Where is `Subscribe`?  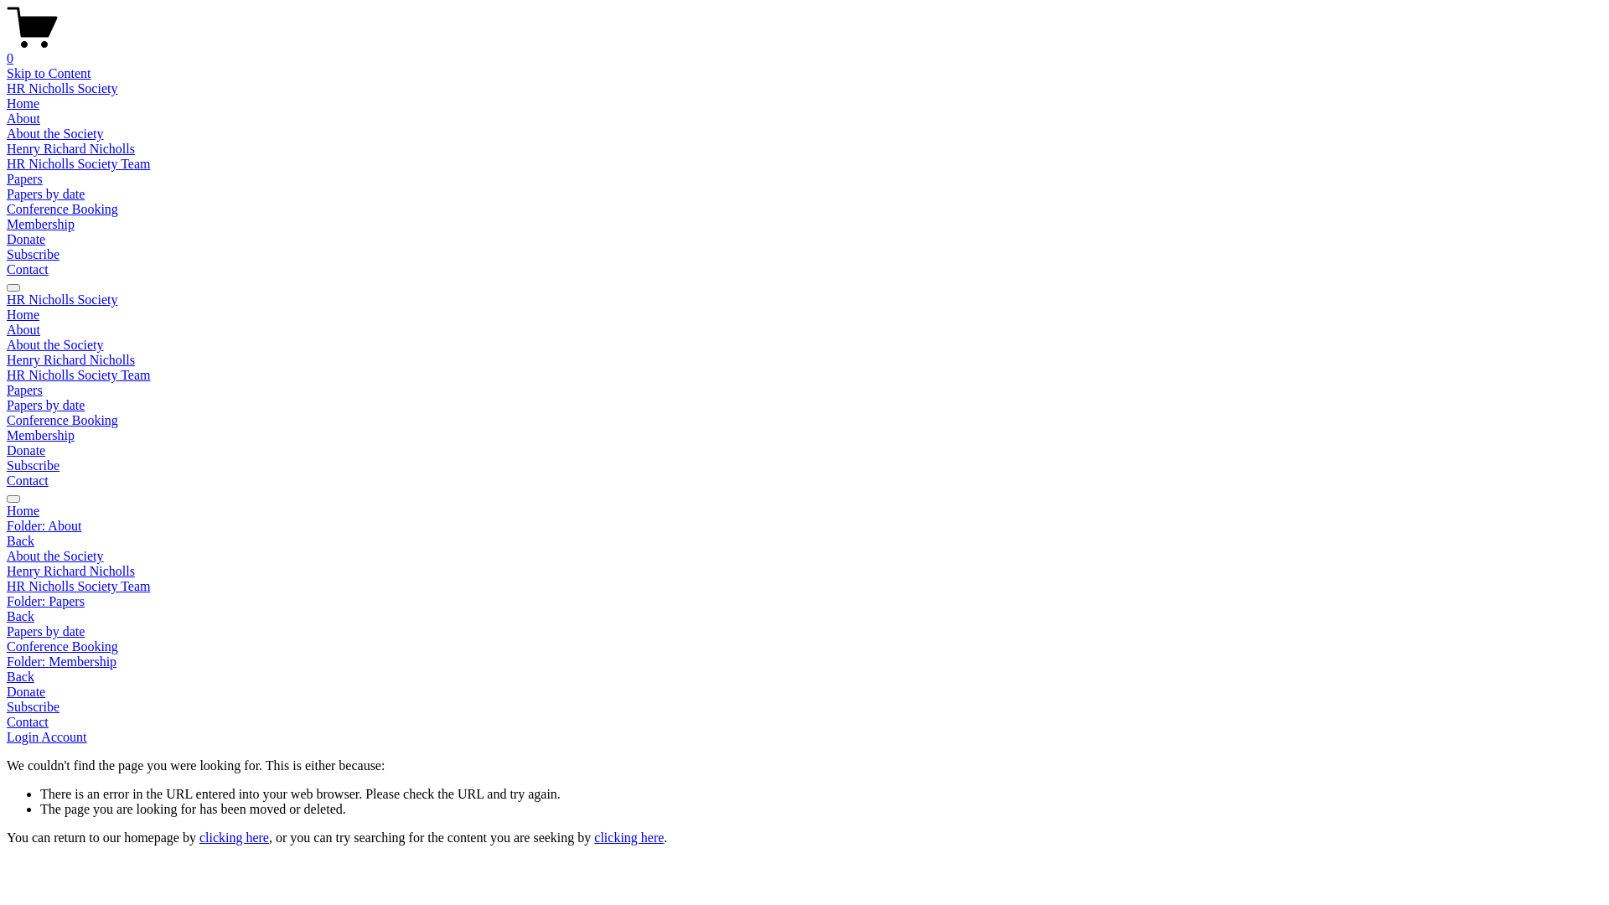 Subscribe is located at coordinates (34, 466).